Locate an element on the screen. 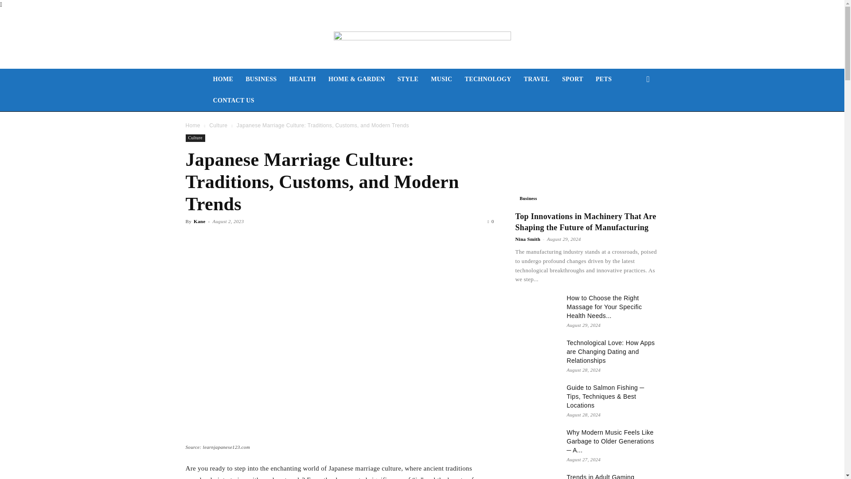 The width and height of the screenshot is (851, 479). HOME is located at coordinates (223, 79).